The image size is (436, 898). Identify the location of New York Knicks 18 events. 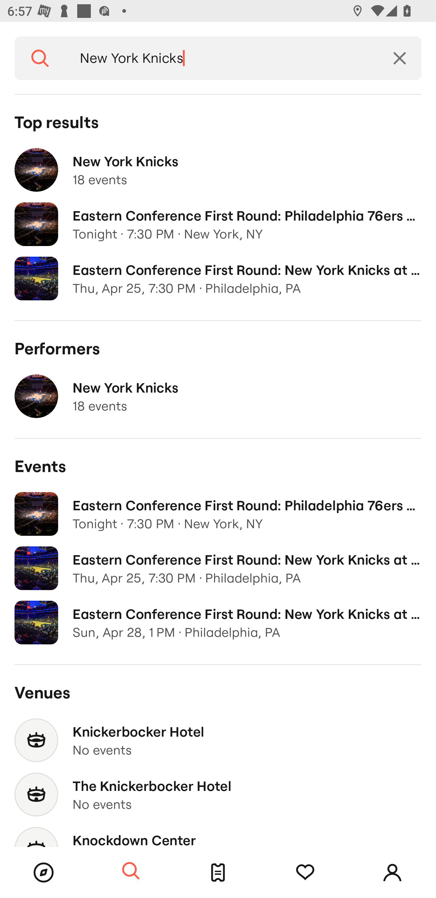
(218, 396).